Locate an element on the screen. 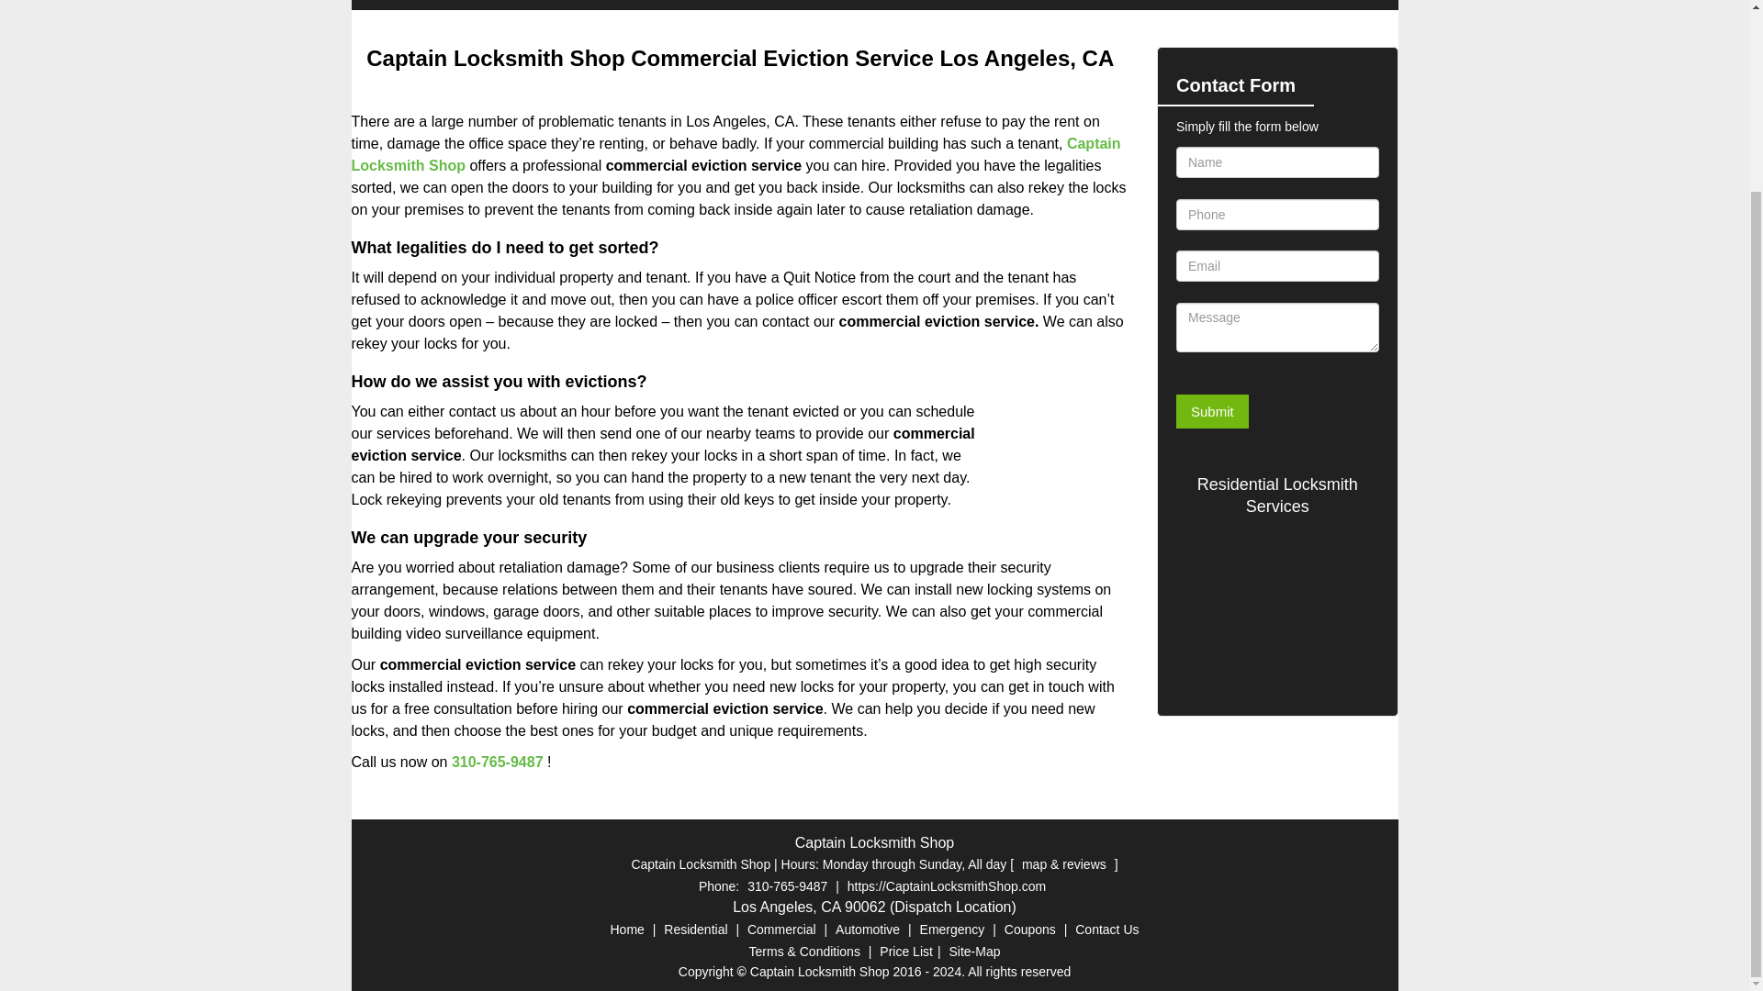 The width and height of the screenshot is (1763, 991). 310-765-9487 is located at coordinates (787, 886).